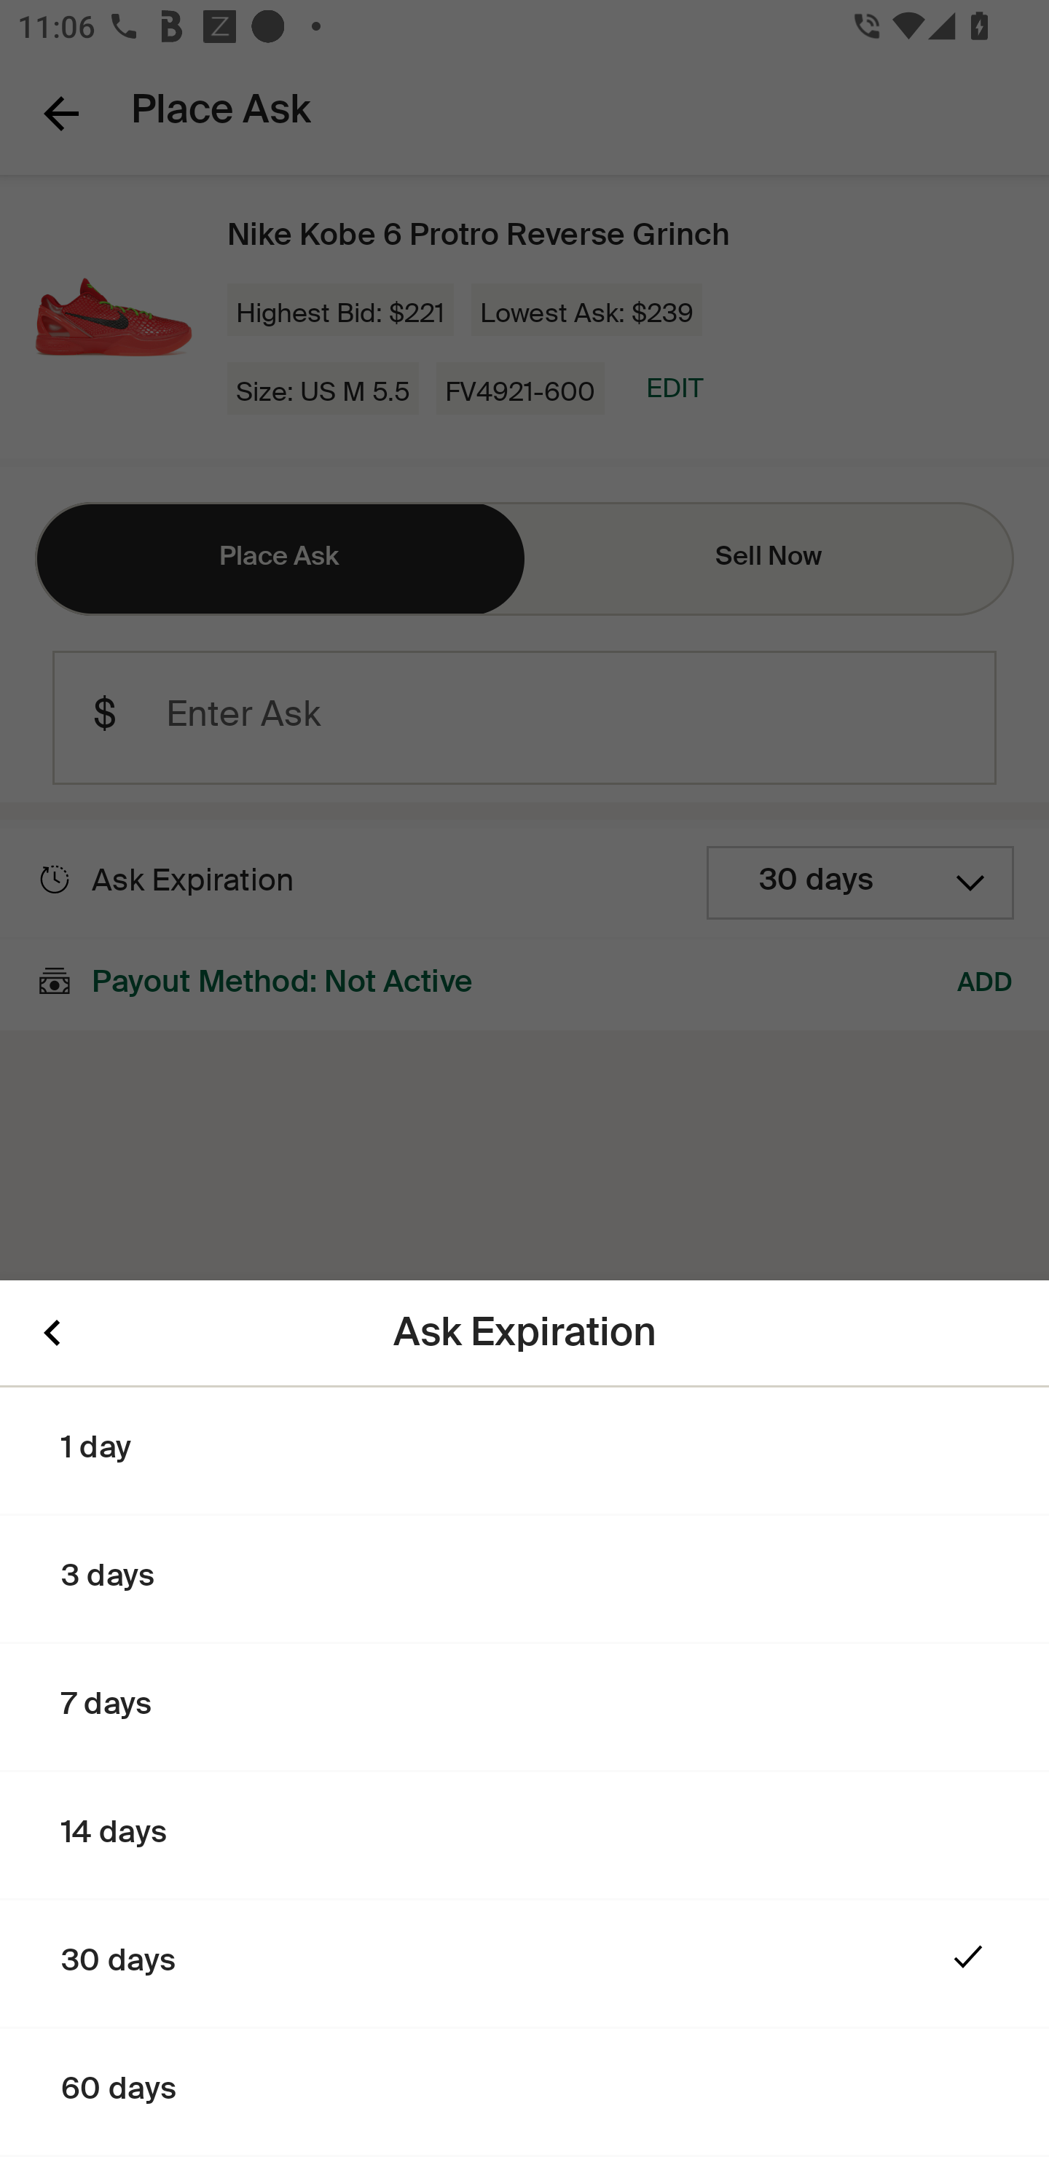  Describe the element at coordinates (524, 1836) in the screenshot. I see `14 days` at that location.